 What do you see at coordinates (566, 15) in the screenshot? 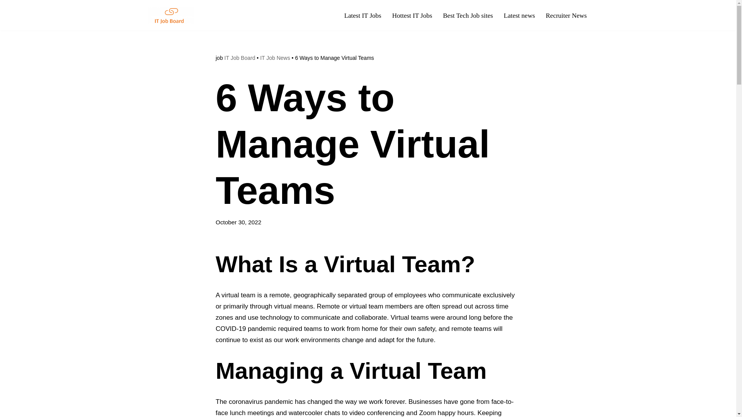
I see `Recruiter News` at bounding box center [566, 15].